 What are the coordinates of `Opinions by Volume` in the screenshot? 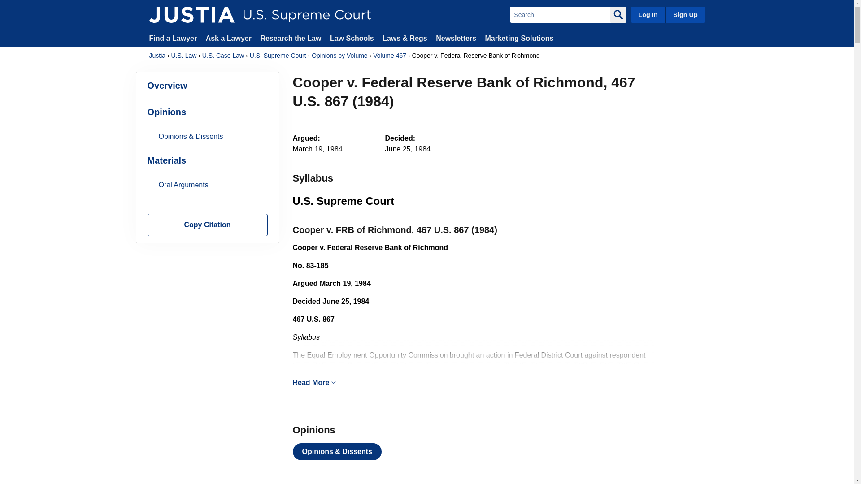 It's located at (339, 56).